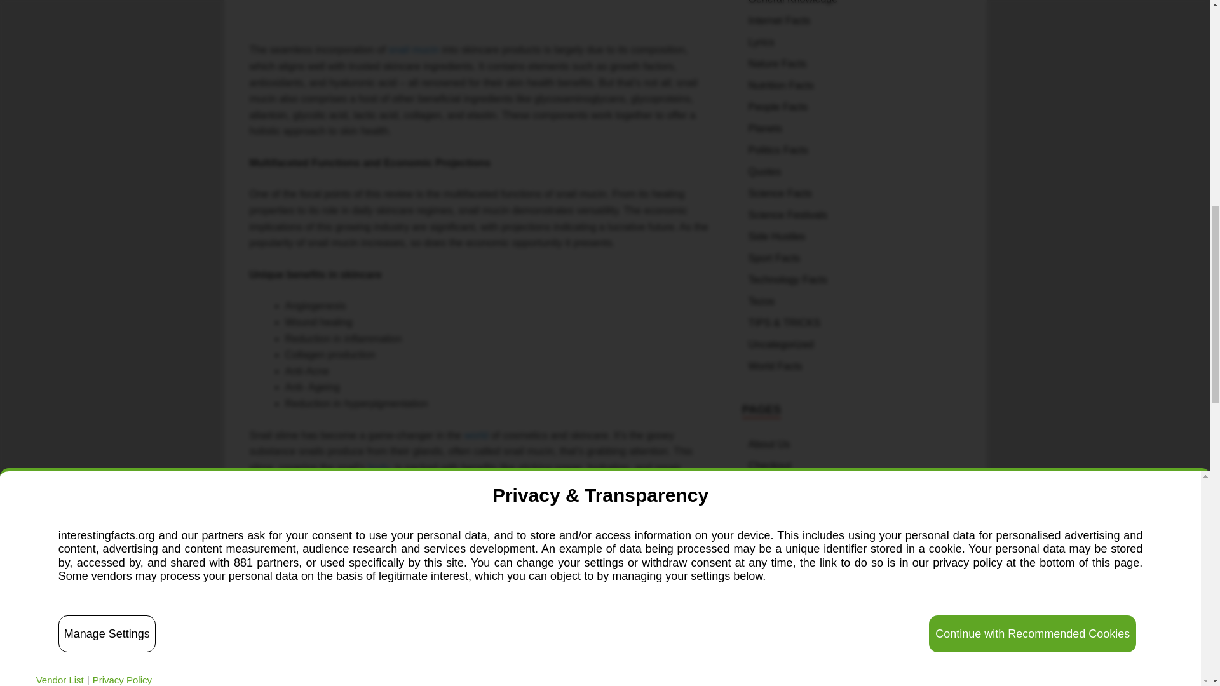  I want to click on world, so click(475, 436).